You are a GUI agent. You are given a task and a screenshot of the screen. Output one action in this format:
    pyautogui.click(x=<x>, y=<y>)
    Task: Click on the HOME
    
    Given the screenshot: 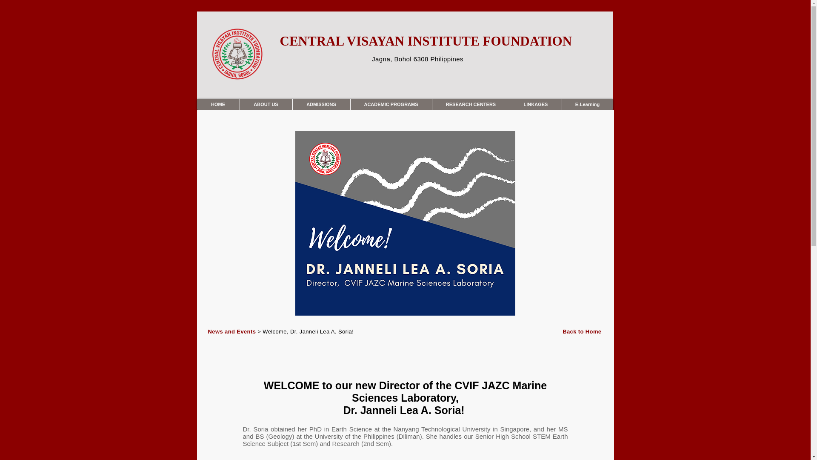 What is the action you would take?
    pyautogui.click(x=218, y=104)
    